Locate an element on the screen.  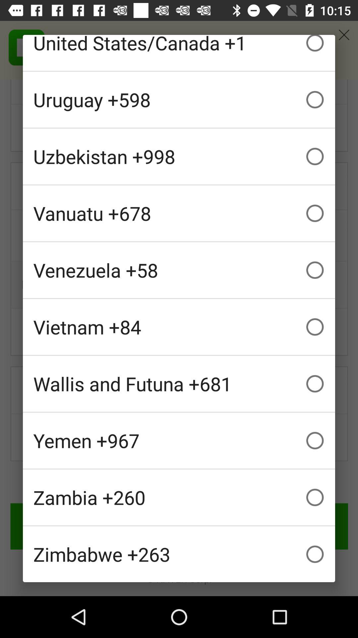
tap checkbox below venezuela +58 is located at coordinates (179, 327).